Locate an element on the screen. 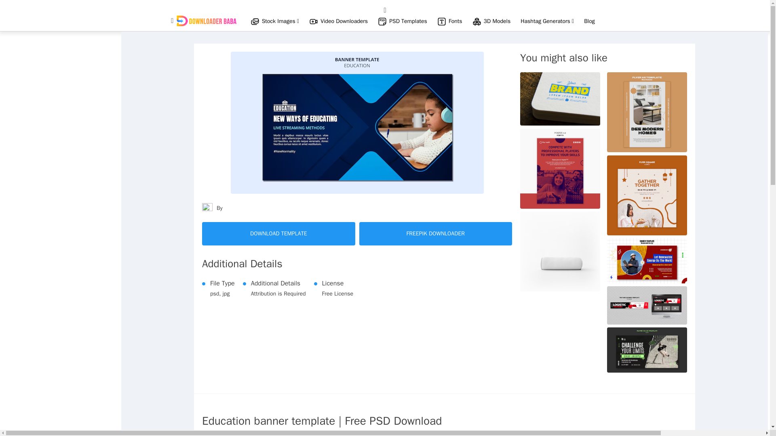  Fonts is located at coordinates (455, 21).